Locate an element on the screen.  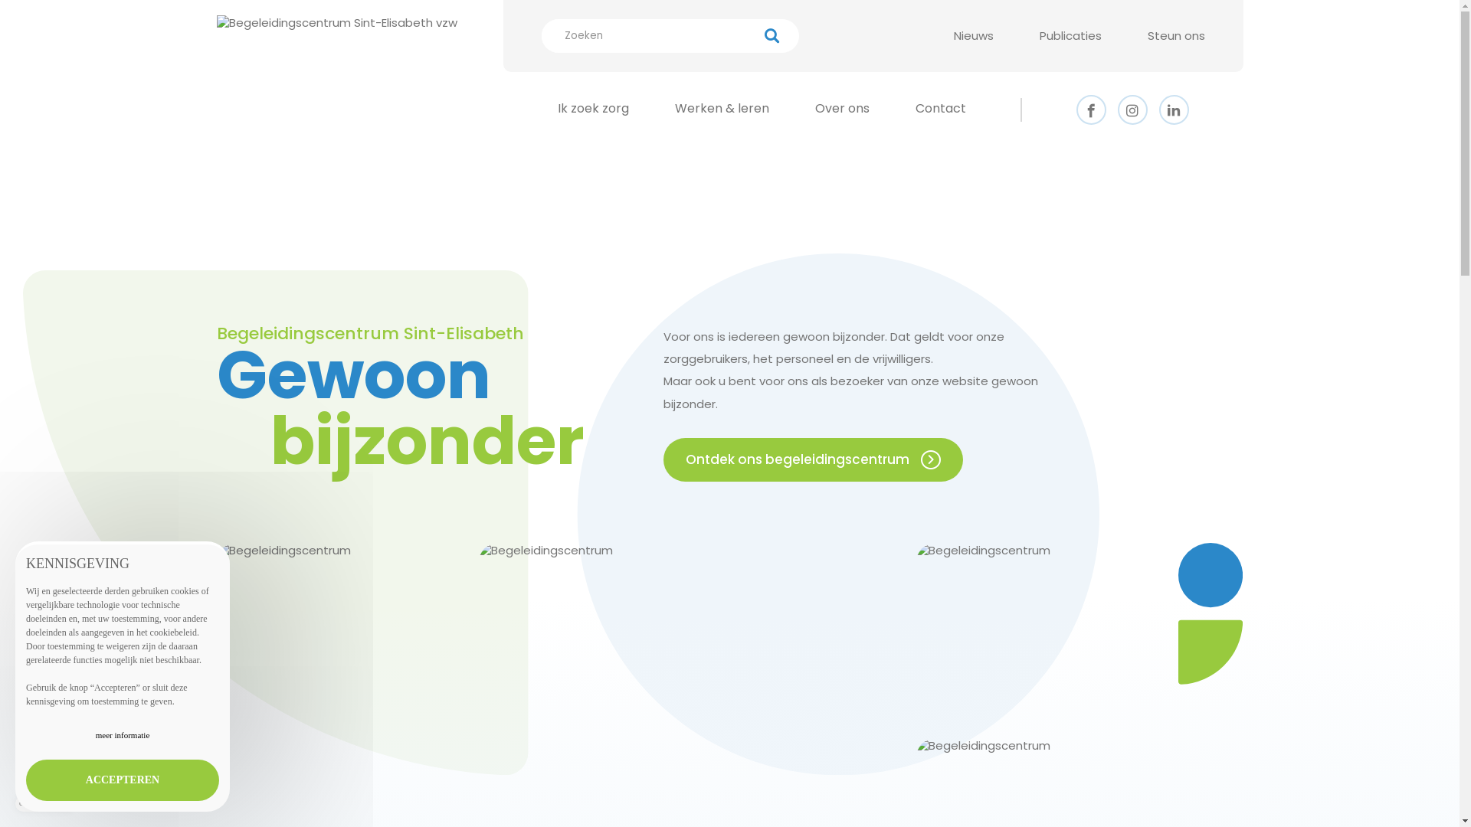
cookiebeleid is located at coordinates (173, 633).